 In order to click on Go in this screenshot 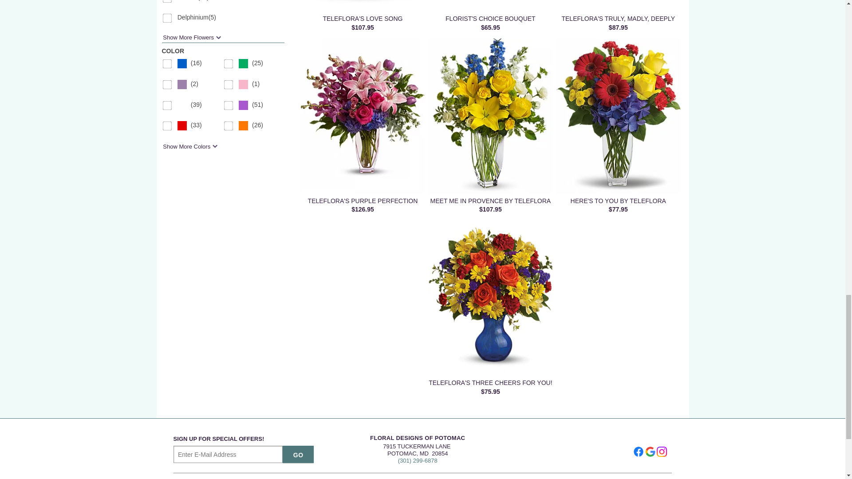, I will do `click(298, 455)`.